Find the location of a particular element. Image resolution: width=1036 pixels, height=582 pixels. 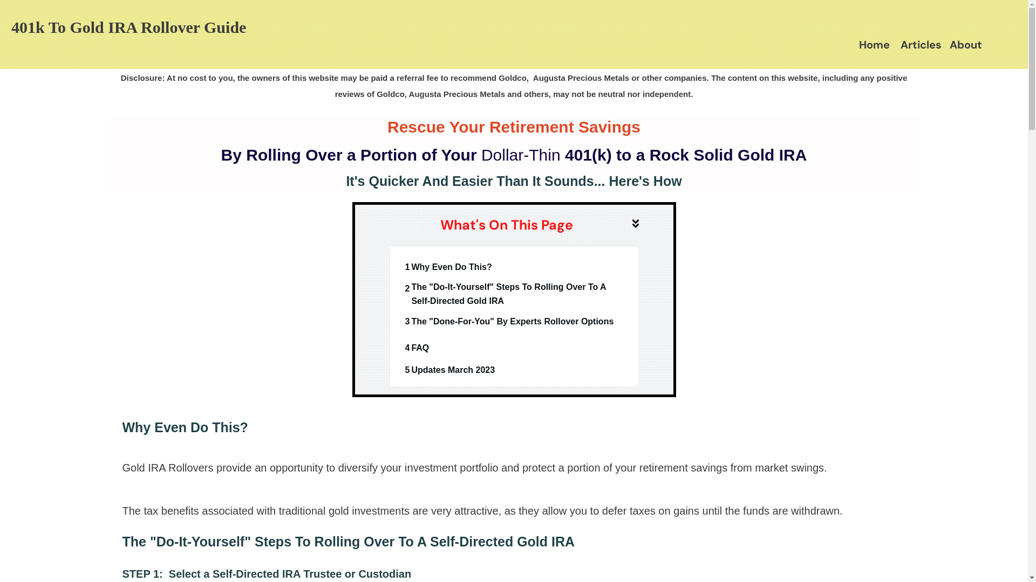

Updates March 2023 is located at coordinates (453, 370).